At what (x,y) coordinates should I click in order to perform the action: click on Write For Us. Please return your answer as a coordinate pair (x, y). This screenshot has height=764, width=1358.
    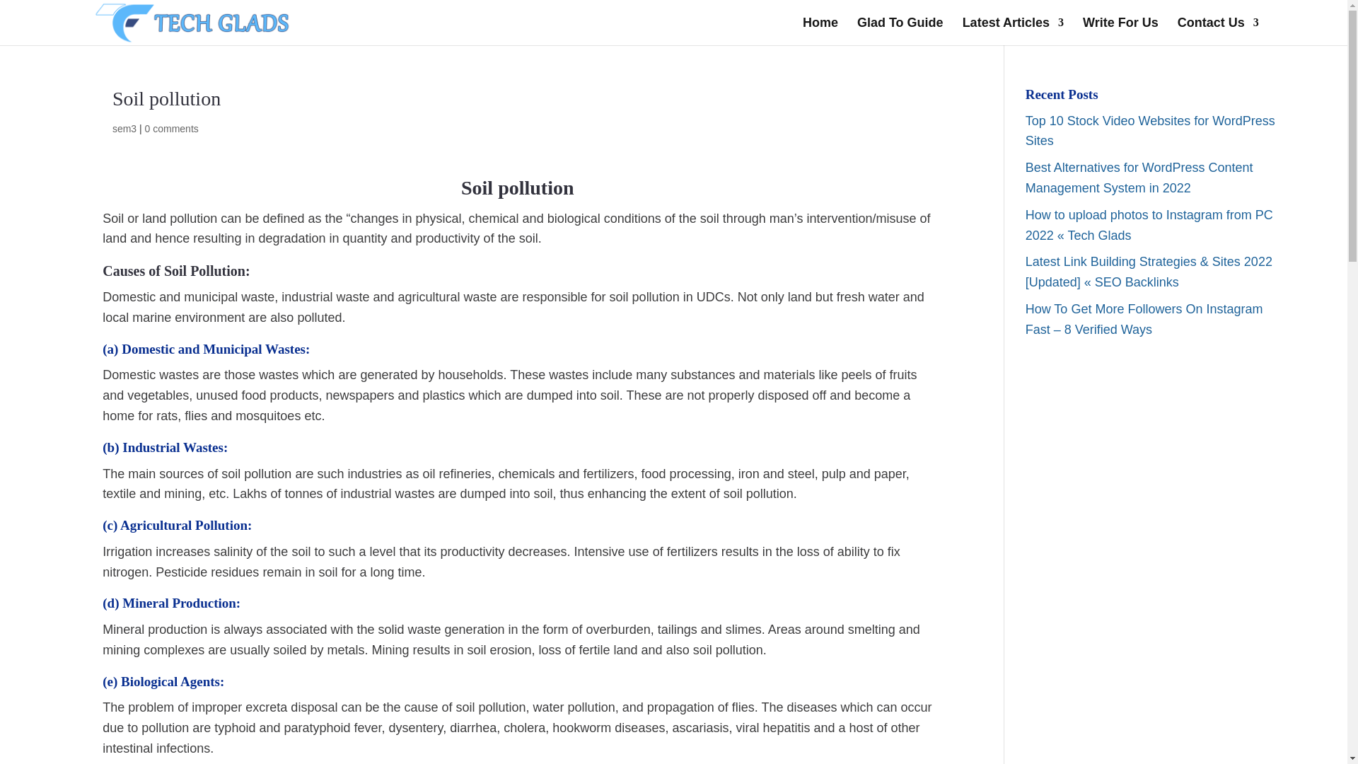
    Looking at the image, I should click on (1120, 31).